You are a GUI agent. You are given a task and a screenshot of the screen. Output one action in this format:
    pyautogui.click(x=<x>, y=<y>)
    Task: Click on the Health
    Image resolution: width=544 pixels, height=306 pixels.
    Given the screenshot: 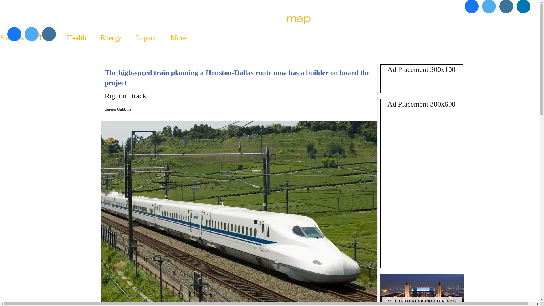 What is the action you would take?
    pyautogui.click(x=76, y=38)
    